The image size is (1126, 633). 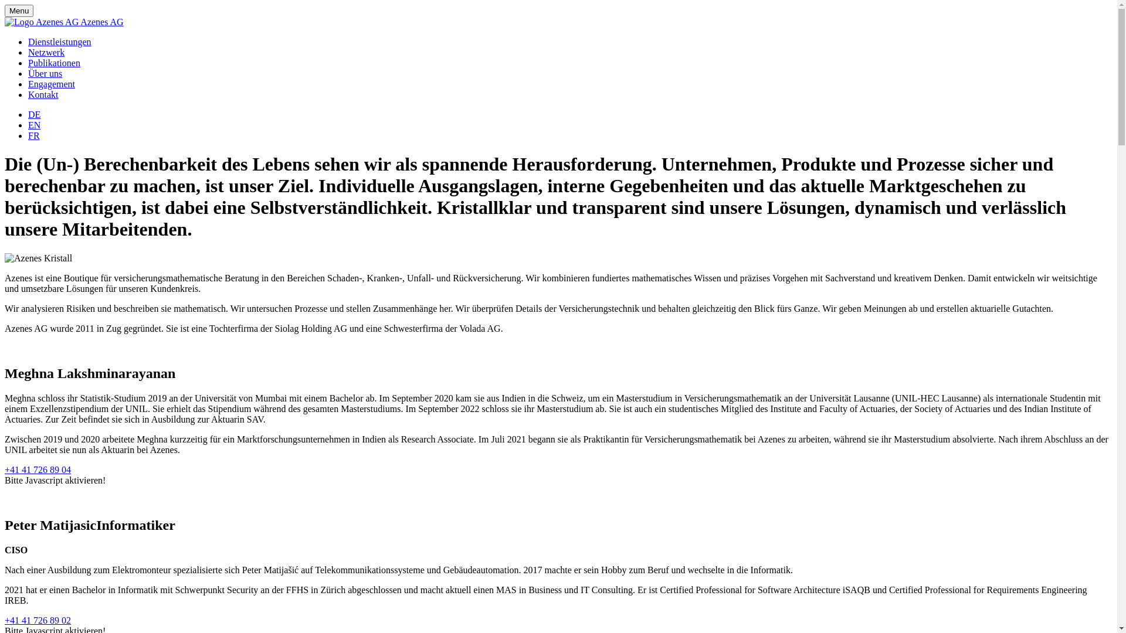 I want to click on Menu, so click(x=19, y=11).